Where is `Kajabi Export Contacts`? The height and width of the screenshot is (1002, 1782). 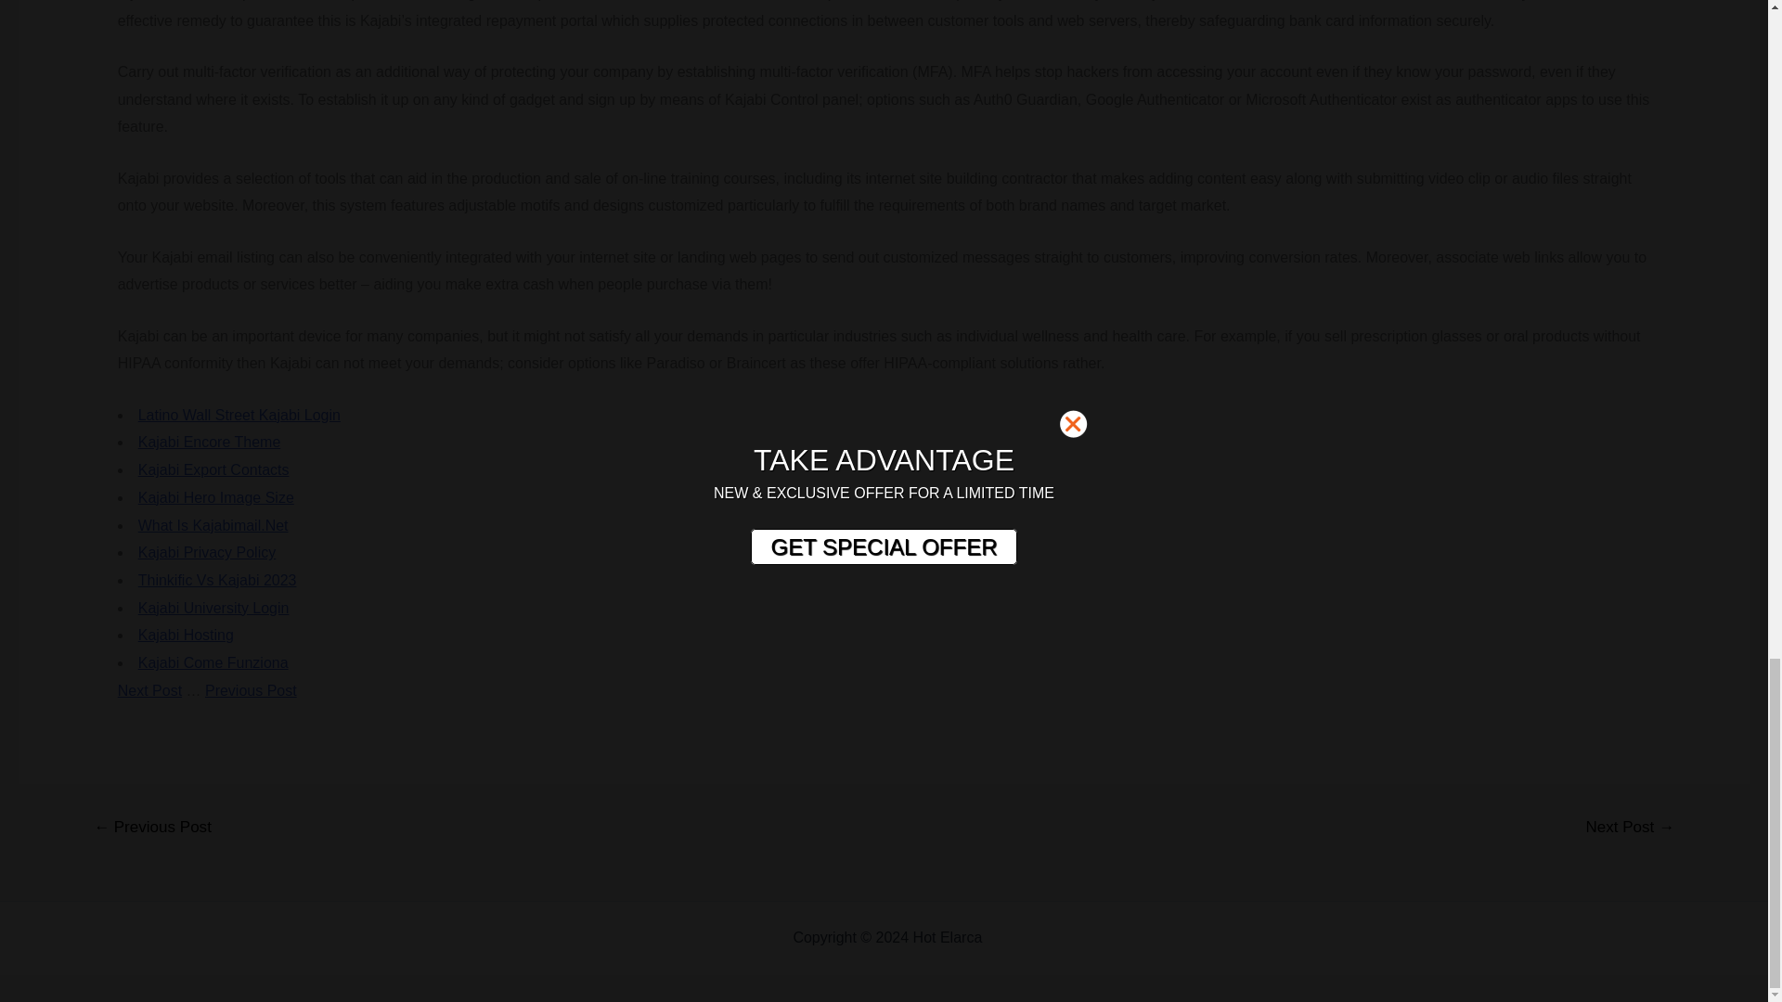
Kajabi Export Contacts is located at coordinates (213, 469).